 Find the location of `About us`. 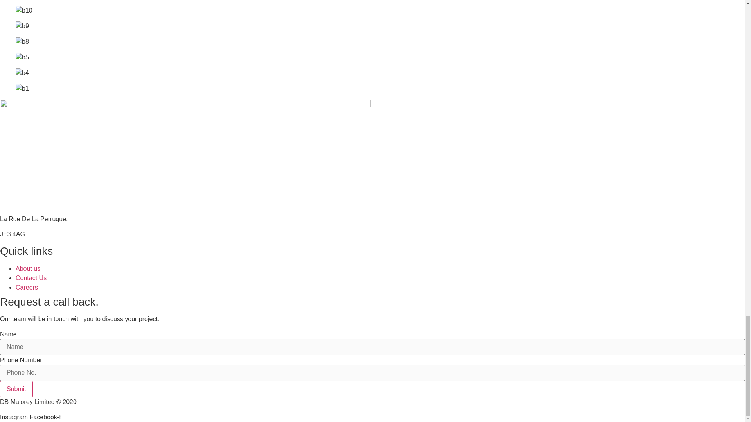

About us is located at coordinates (28, 268).